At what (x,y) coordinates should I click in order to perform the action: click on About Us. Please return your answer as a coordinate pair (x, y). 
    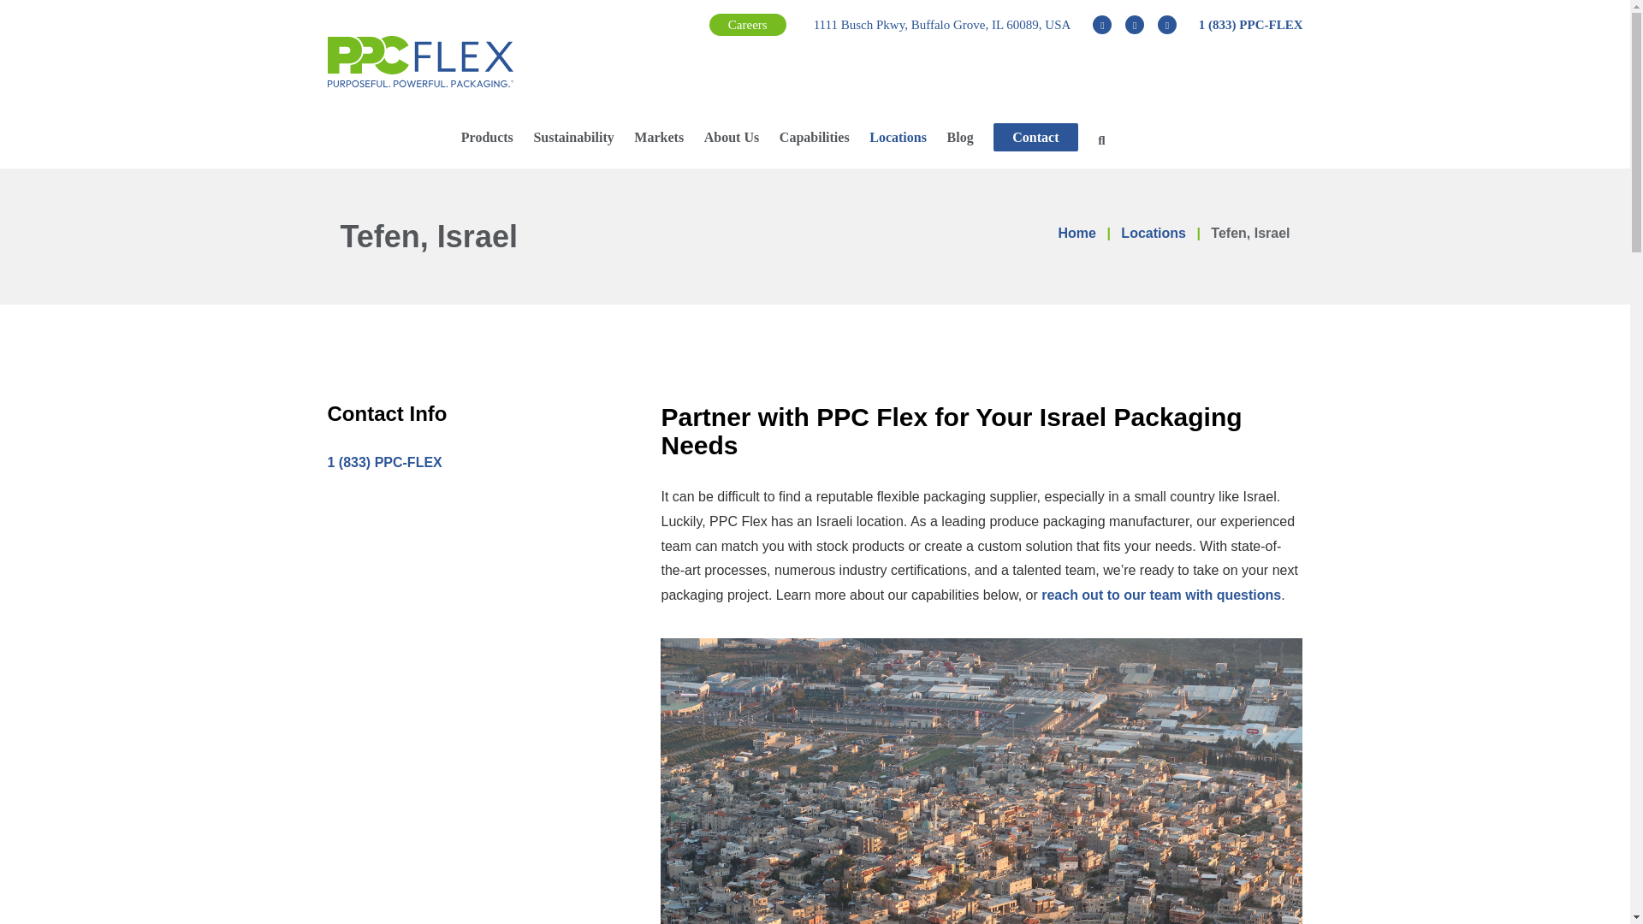
    Looking at the image, I should click on (732, 137).